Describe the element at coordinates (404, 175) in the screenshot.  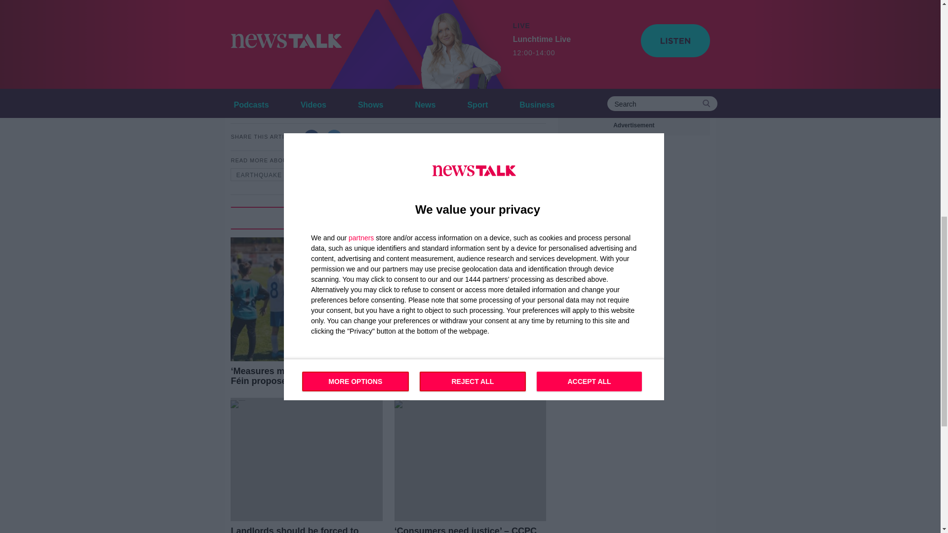
I see `SYRIA` at that location.